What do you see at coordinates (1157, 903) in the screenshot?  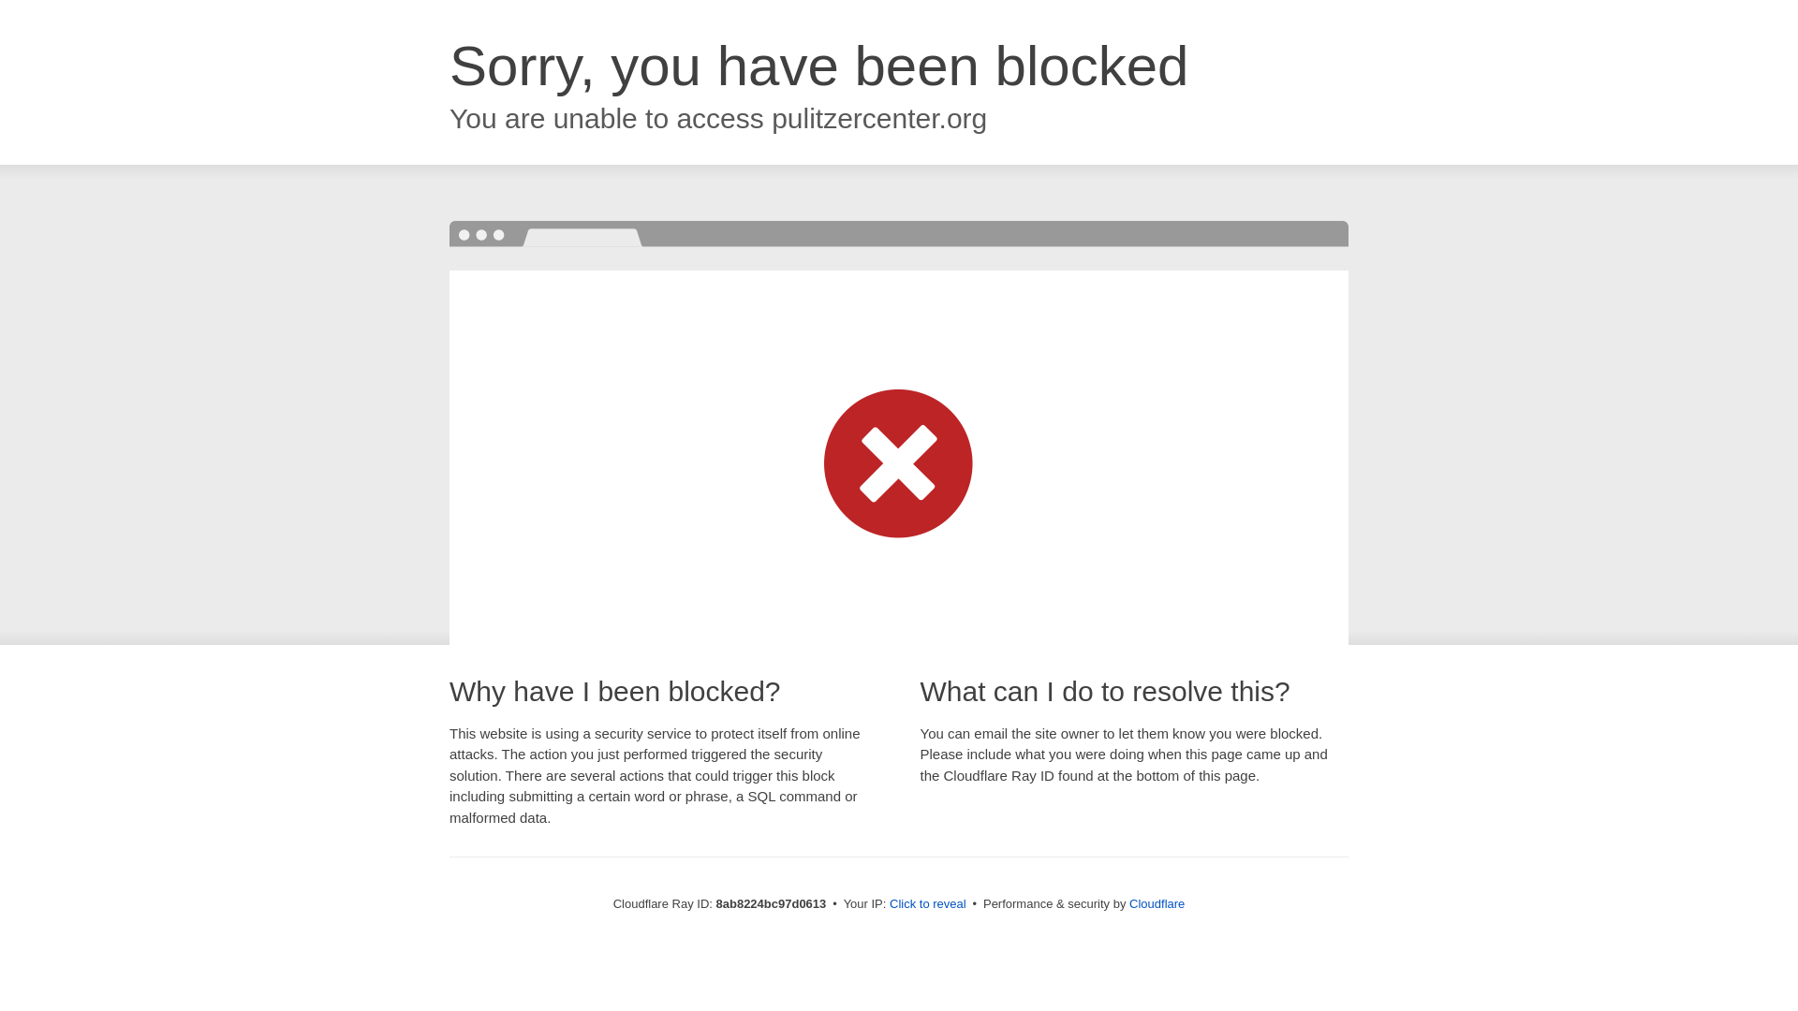 I see `Cloudflare` at bounding box center [1157, 903].